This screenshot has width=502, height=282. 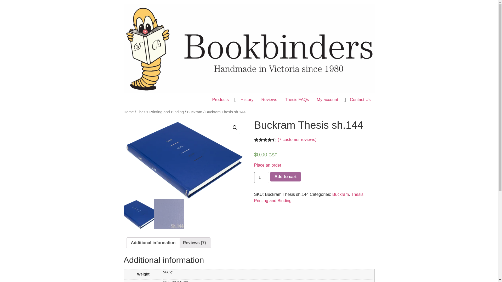 I want to click on Reviews, so click(x=269, y=100).